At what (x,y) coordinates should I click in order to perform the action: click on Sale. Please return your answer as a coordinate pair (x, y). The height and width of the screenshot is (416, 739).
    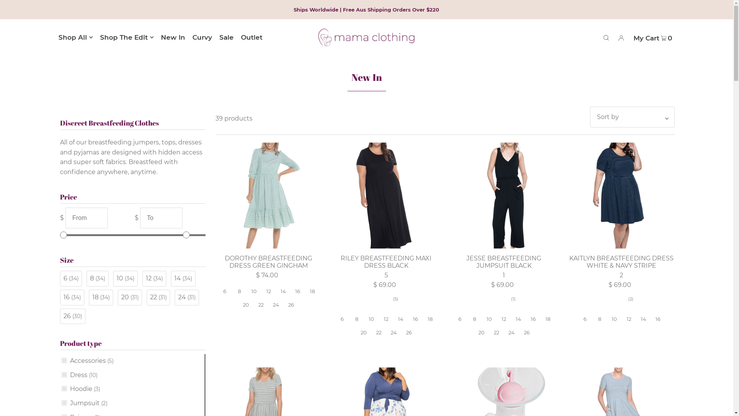
    Looking at the image, I should click on (226, 37).